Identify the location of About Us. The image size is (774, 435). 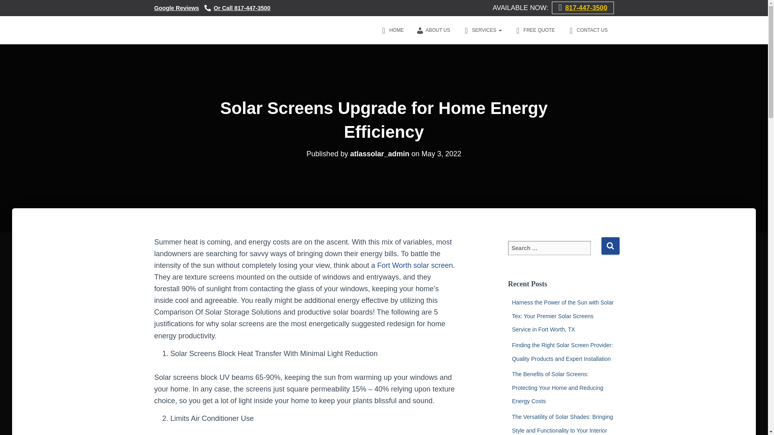
(433, 30).